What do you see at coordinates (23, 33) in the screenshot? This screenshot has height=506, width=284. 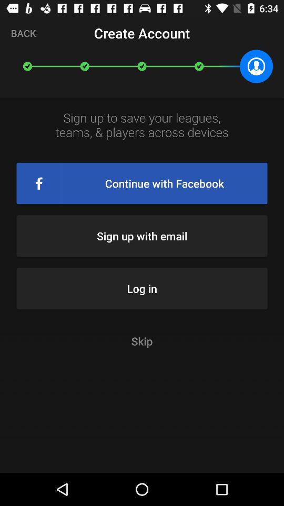 I see `select back` at bounding box center [23, 33].